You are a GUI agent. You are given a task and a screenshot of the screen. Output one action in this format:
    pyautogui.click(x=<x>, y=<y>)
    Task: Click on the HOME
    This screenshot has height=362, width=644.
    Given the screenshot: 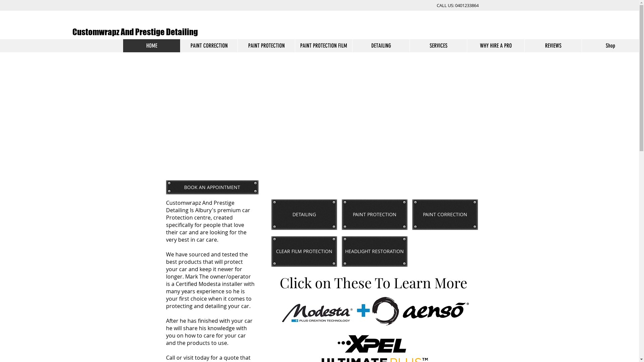 What is the action you would take?
    pyautogui.click(x=152, y=46)
    